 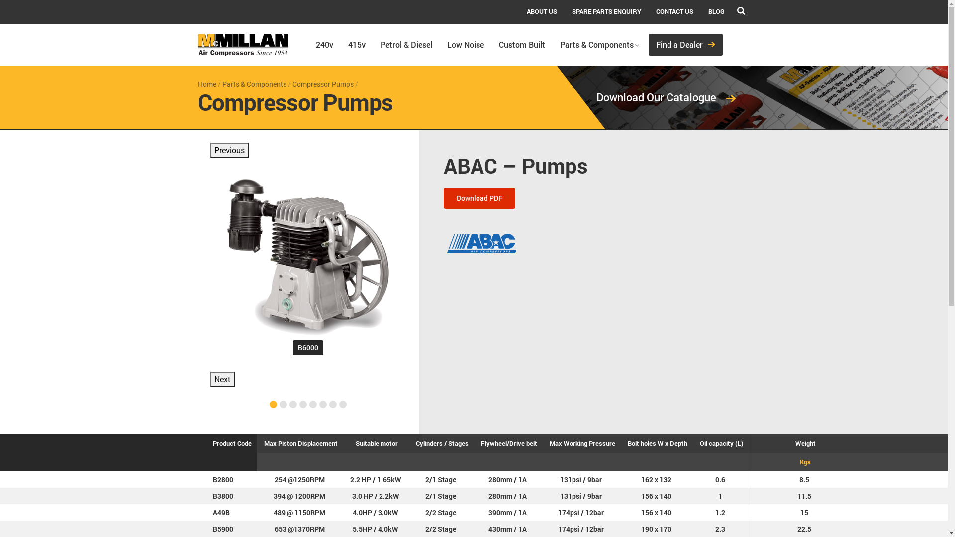 What do you see at coordinates (323, 405) in the screenshot?
I see `6` at bounding box center [323, 405].